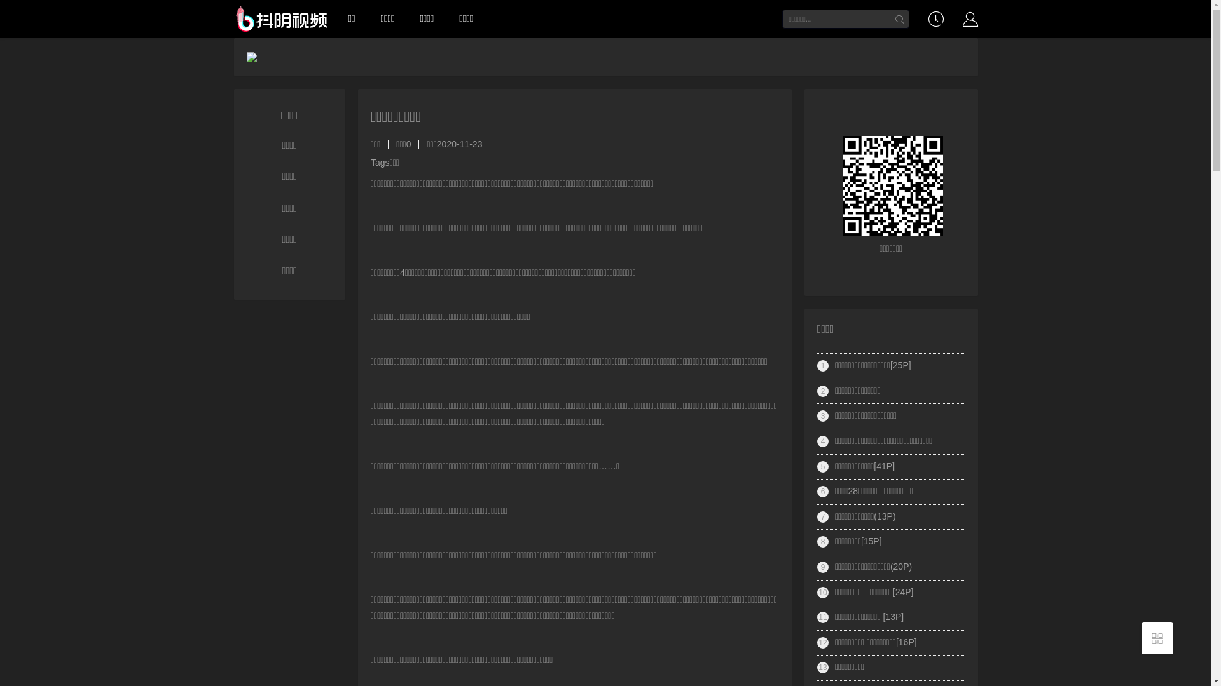 The image size is (1221, 686). I want to click on https://www.38dav.com/xingaijiqiao/25814/, so click(892, 180).